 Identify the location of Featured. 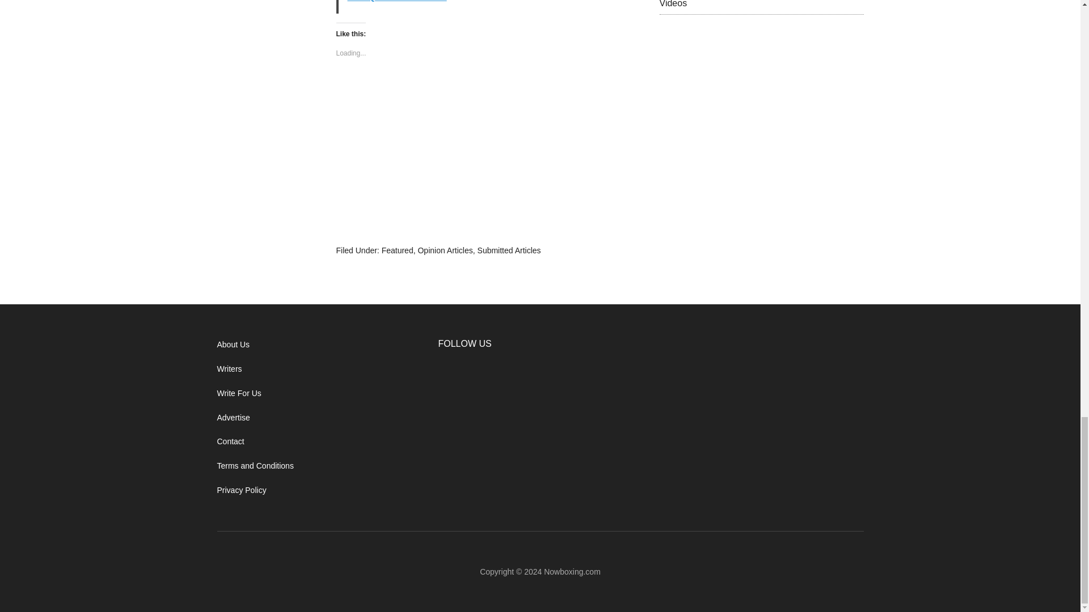
(398, 250).